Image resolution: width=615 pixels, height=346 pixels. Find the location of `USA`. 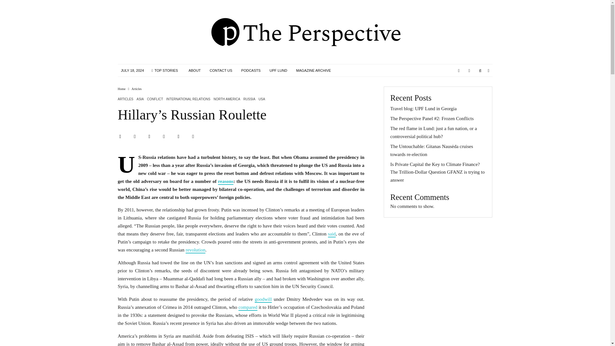

USA is located at coordinates (261, 99).